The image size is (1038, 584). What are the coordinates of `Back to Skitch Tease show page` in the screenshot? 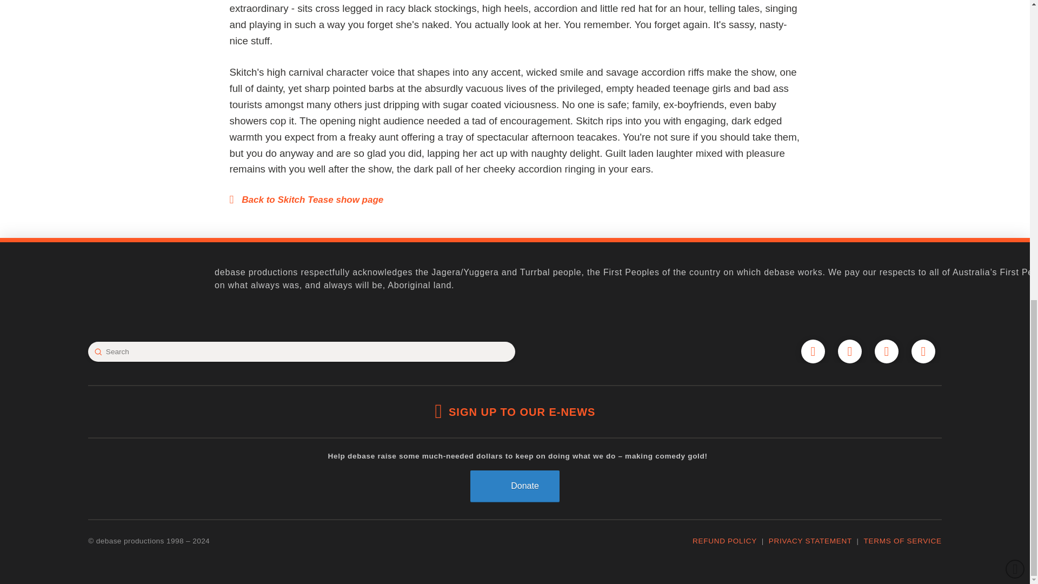 It's located at (306, 199).